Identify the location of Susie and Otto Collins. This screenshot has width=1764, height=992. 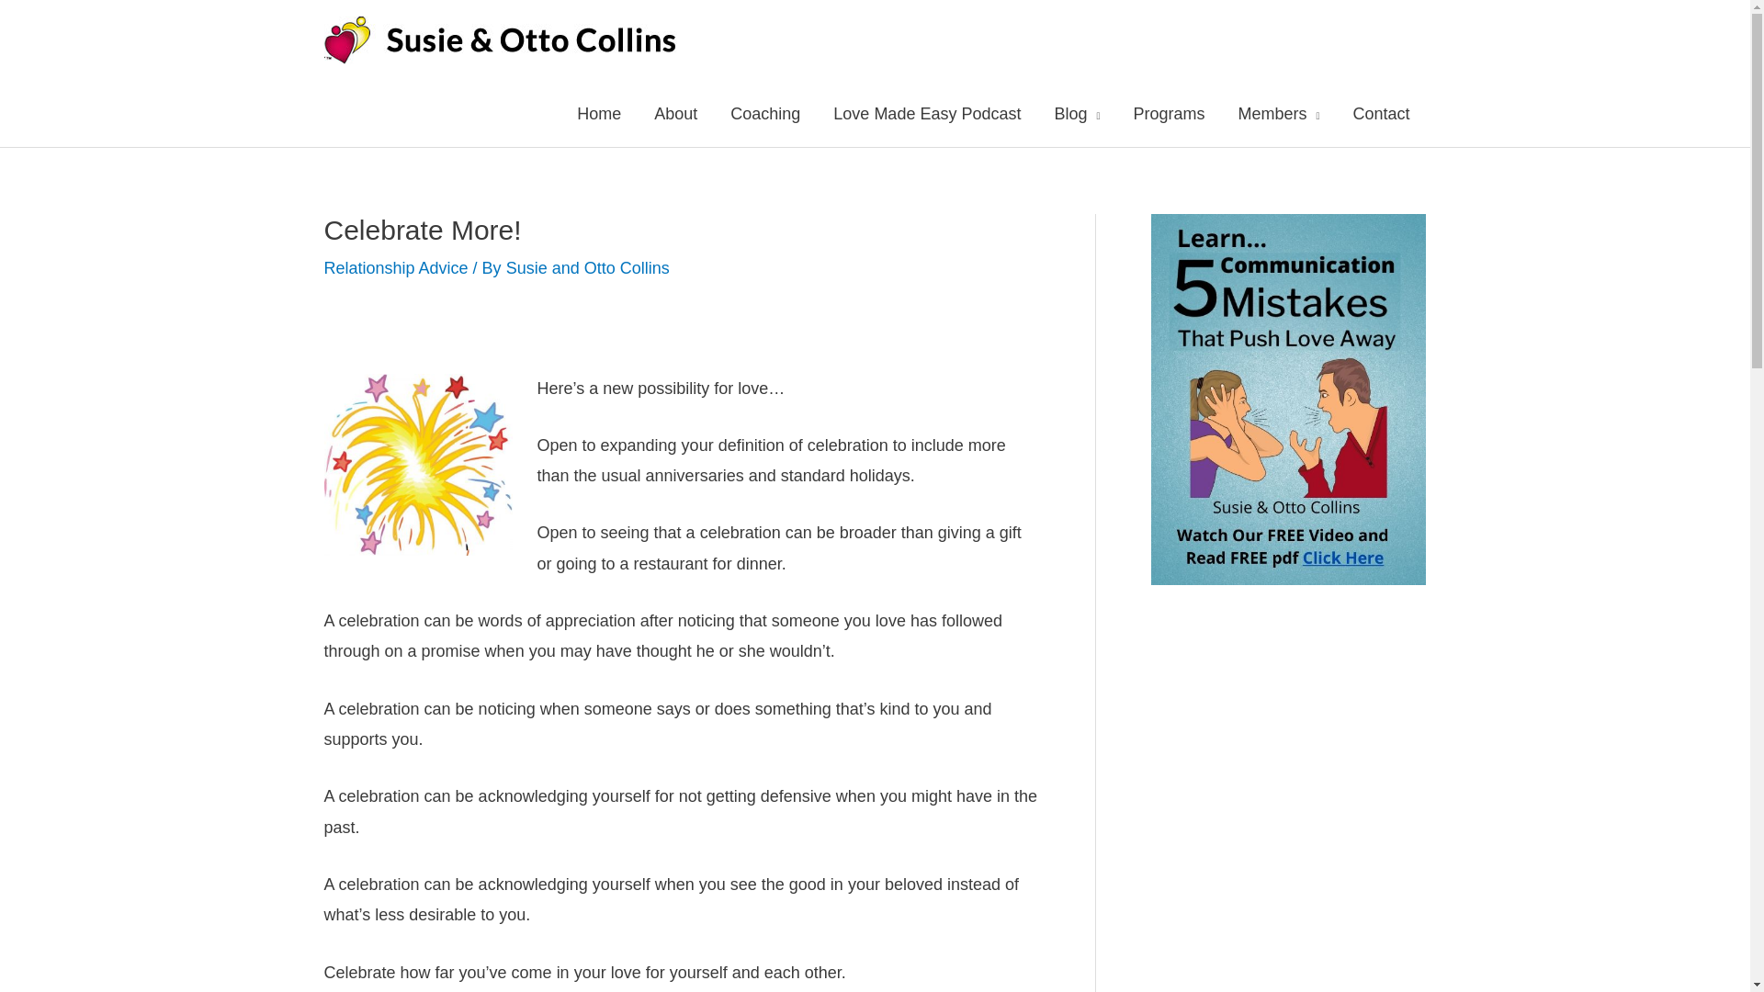
(588, 268).